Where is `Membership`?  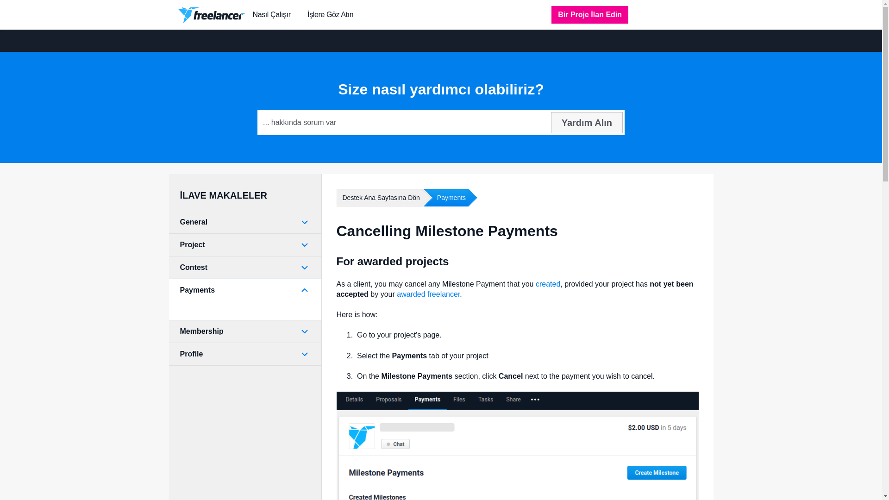 Membership is located at coordinates (244, 331).